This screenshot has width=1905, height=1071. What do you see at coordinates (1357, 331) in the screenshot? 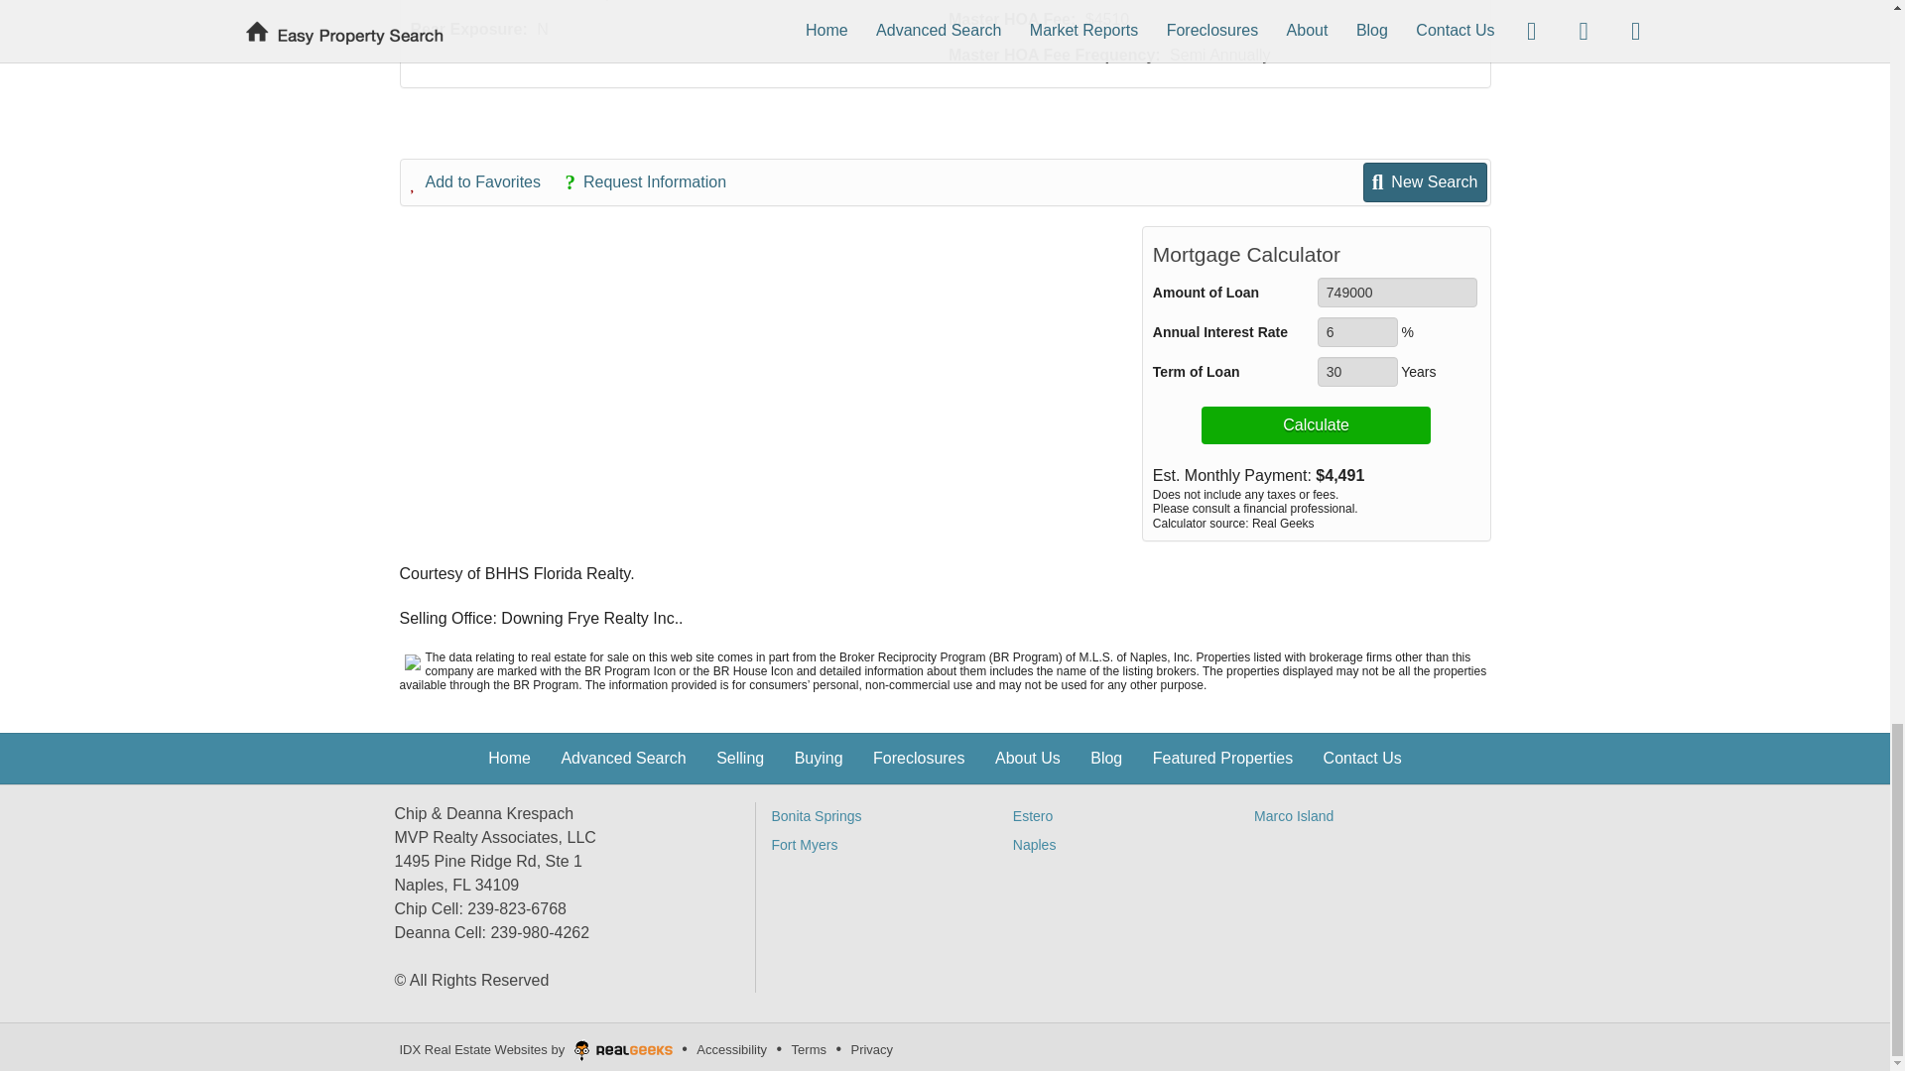
I see `6` at bounding box center [1357, 331].